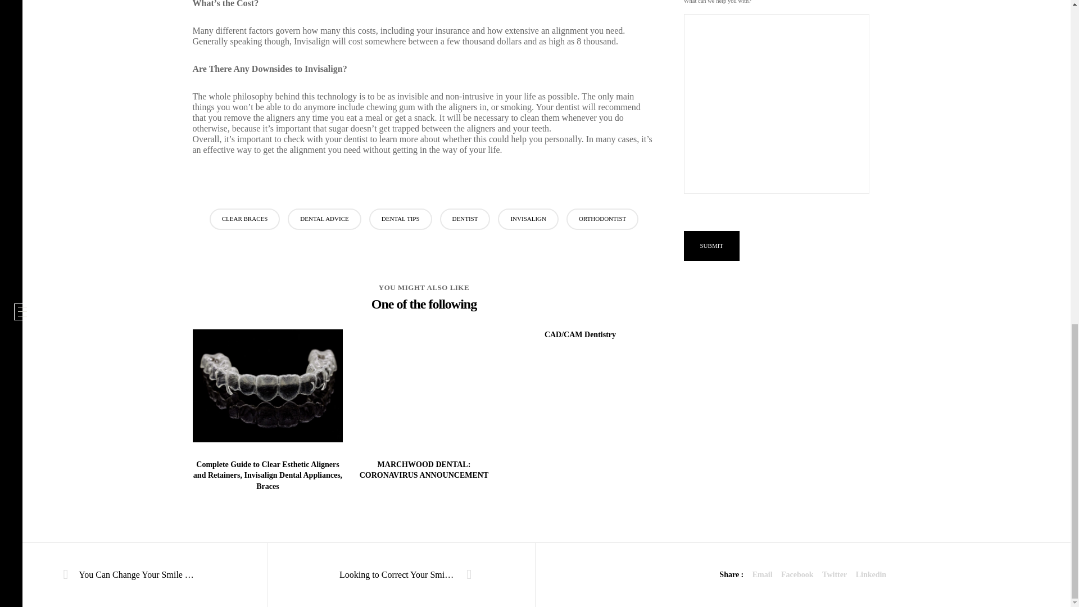 Image resolution: width=1079 pixels, height=607 pixels. I want to click on Invisalign FAQ: all you want to know about clear braces, so click(835, 574).